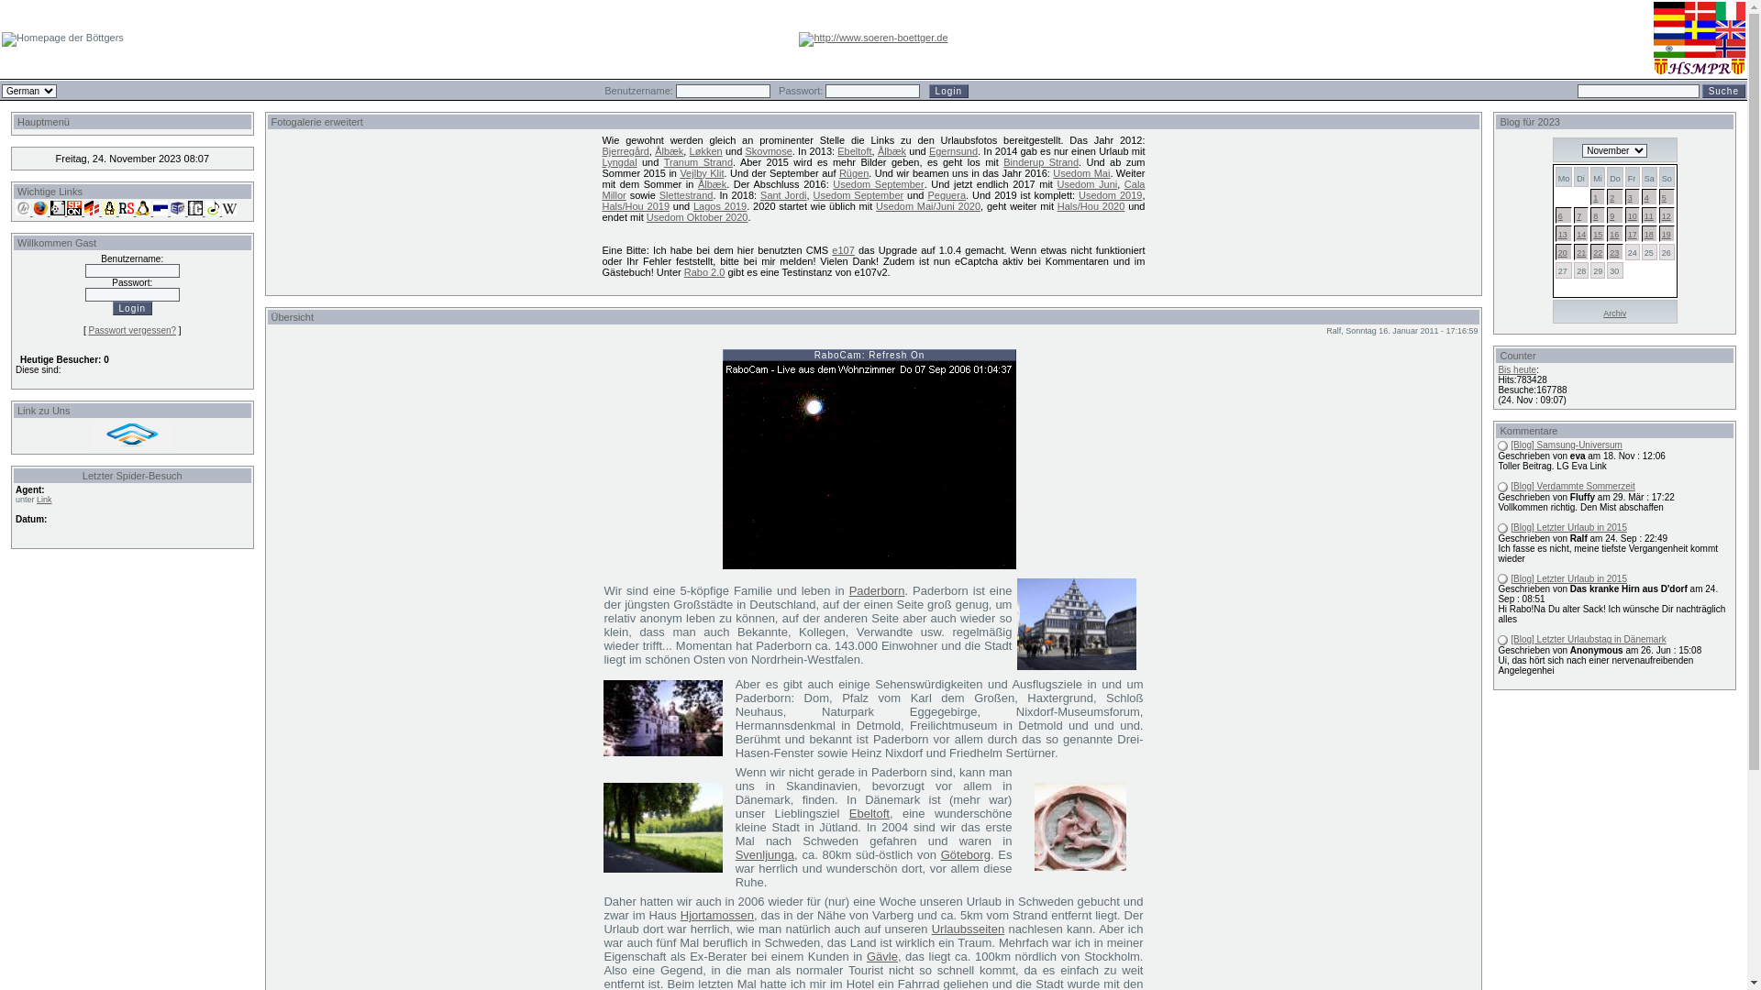 This screenshot has height=990, width=1761. Describe the element at coordinates (619, 162) in the screenshot. I see `Lyngdal` at that location.